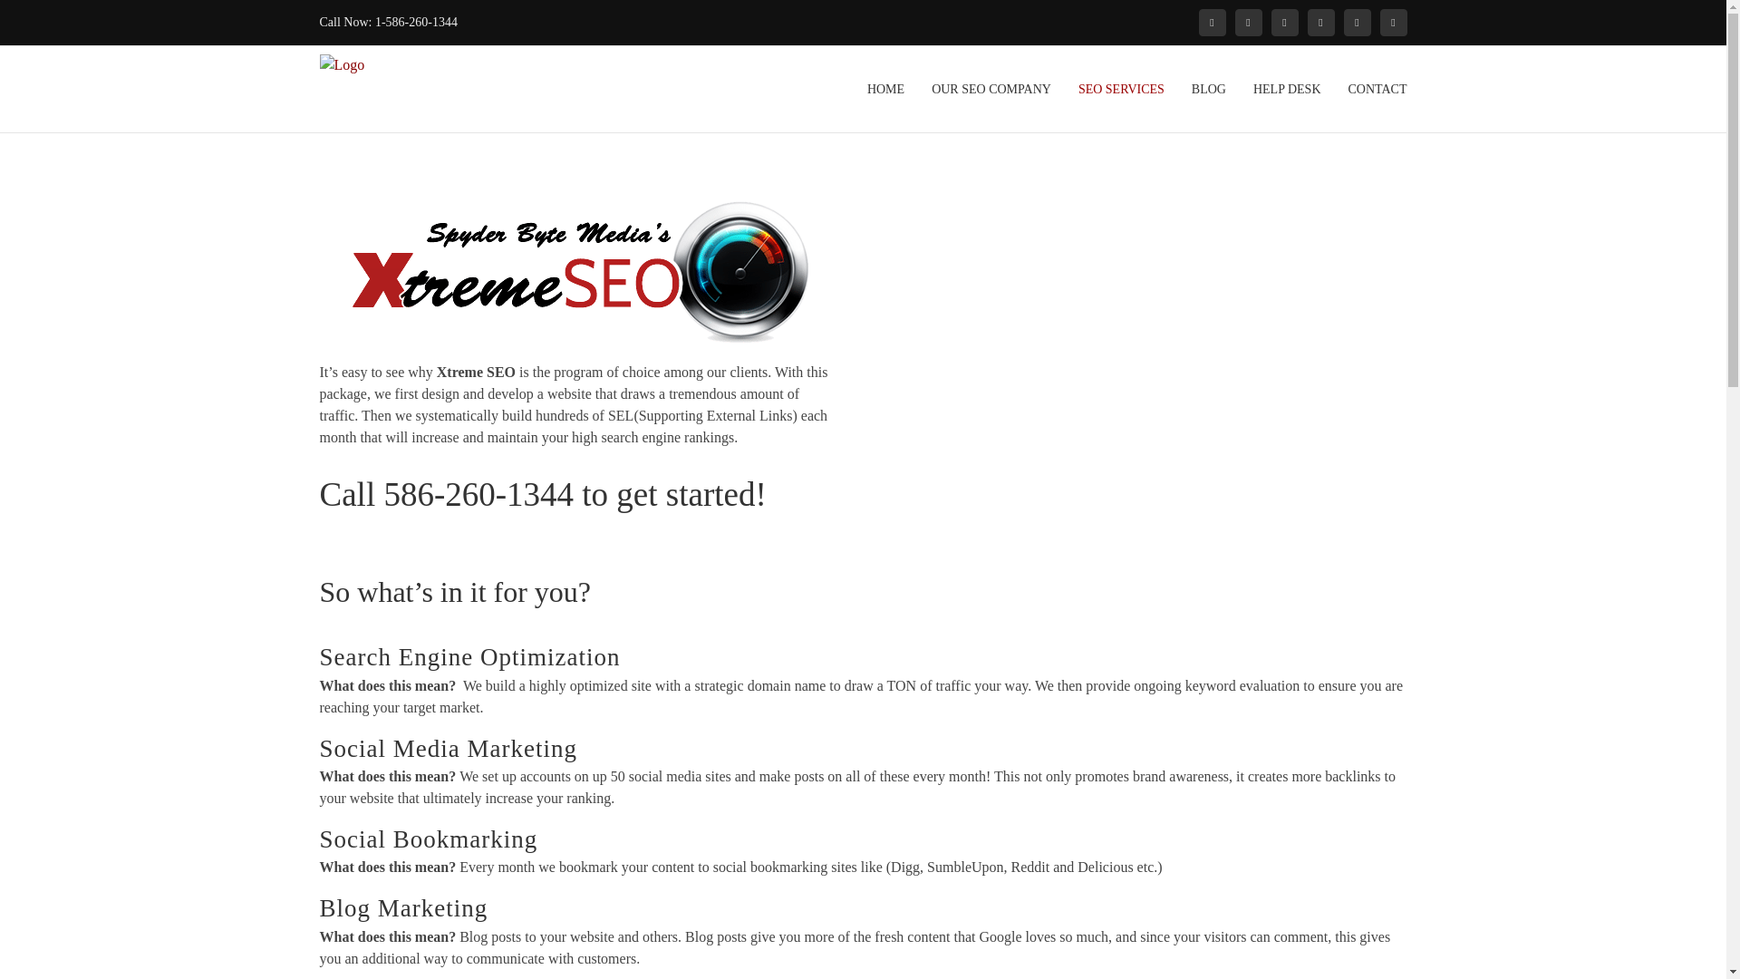  What do you see at coordinates (1121, 89) in the screenshot?
I see `SEO SERVICES` at bounding box center [1121, 89].